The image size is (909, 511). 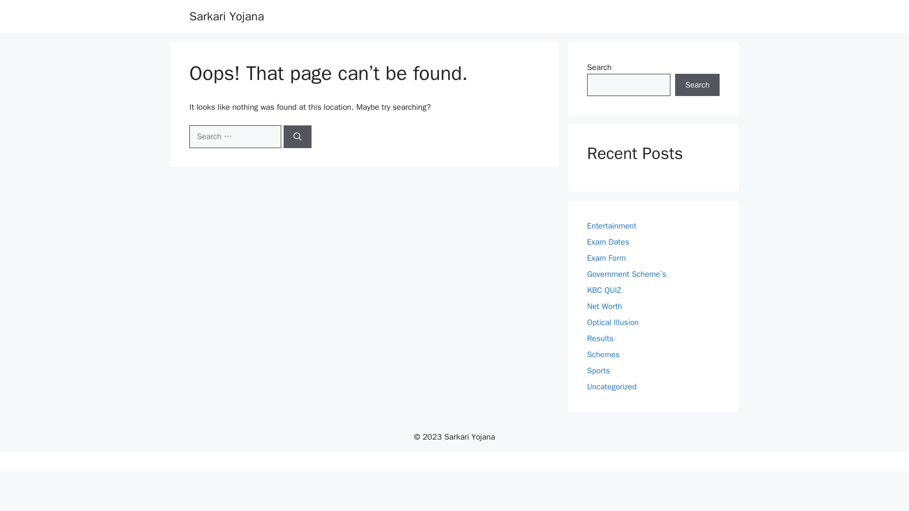 What do you see at coordinates (604, 306) in the screenshot?
I see `Net Worth` at bounding box center [604, 306].